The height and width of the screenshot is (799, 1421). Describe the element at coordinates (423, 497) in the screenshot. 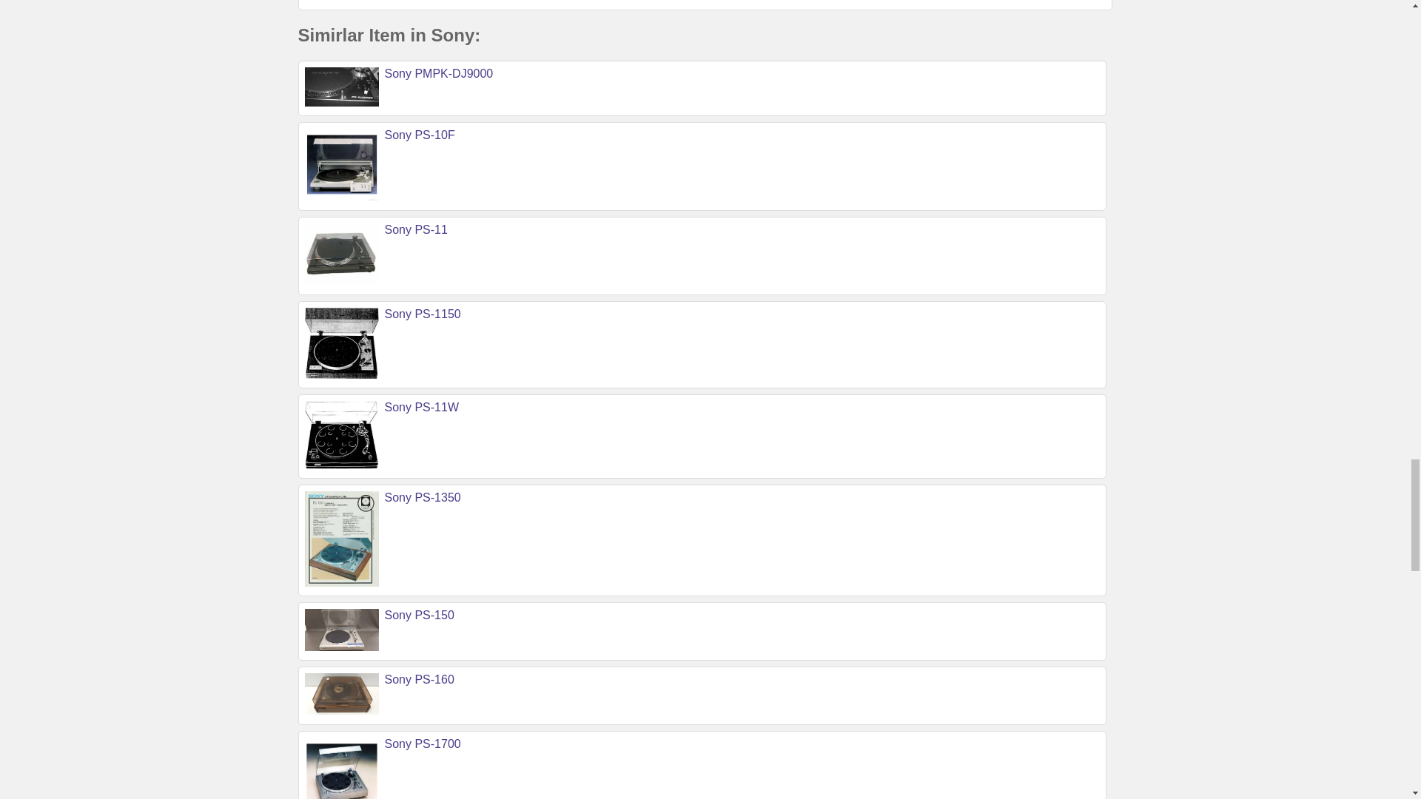

I see `Sony PS-1350` at that location.